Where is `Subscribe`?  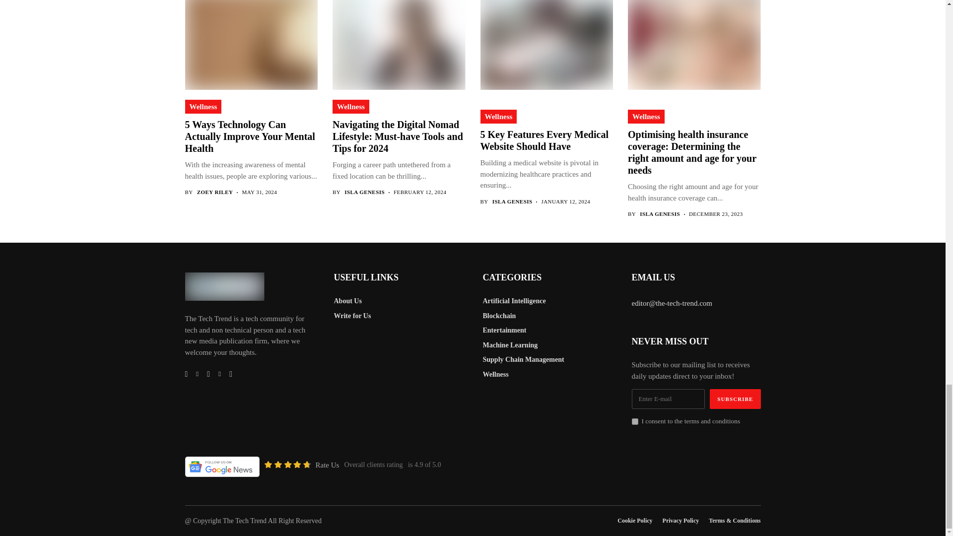
Subscribe is located at coordinates (735, 399).